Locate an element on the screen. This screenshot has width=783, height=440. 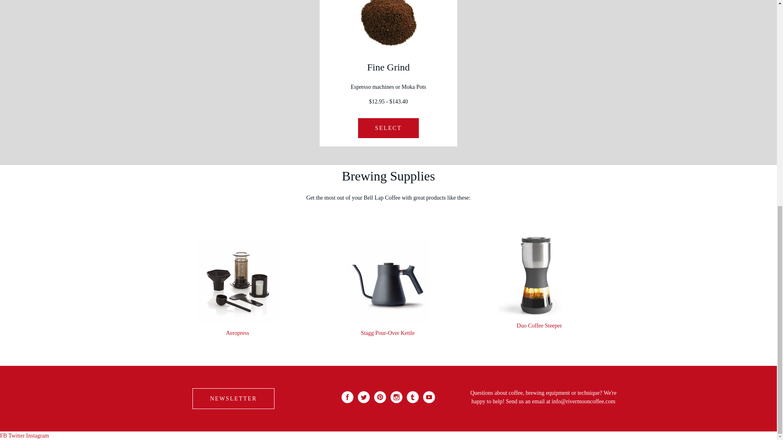
Duo Coffee Steeper is located at coordinates (539, 325).